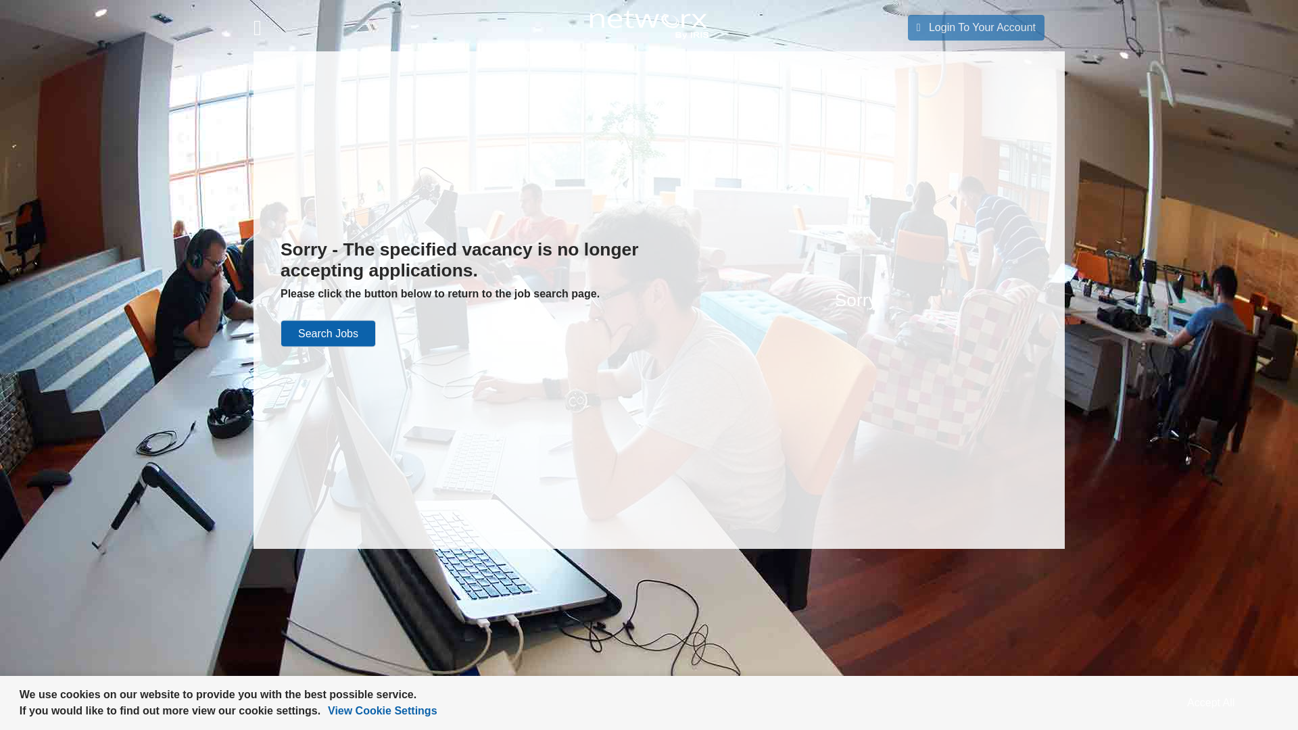 The image size is (1298, 730). What do you see at coordinates (919, 65) in the screenshot?
I see `networx by iris white footer logo` at bounding box center [919, 65].